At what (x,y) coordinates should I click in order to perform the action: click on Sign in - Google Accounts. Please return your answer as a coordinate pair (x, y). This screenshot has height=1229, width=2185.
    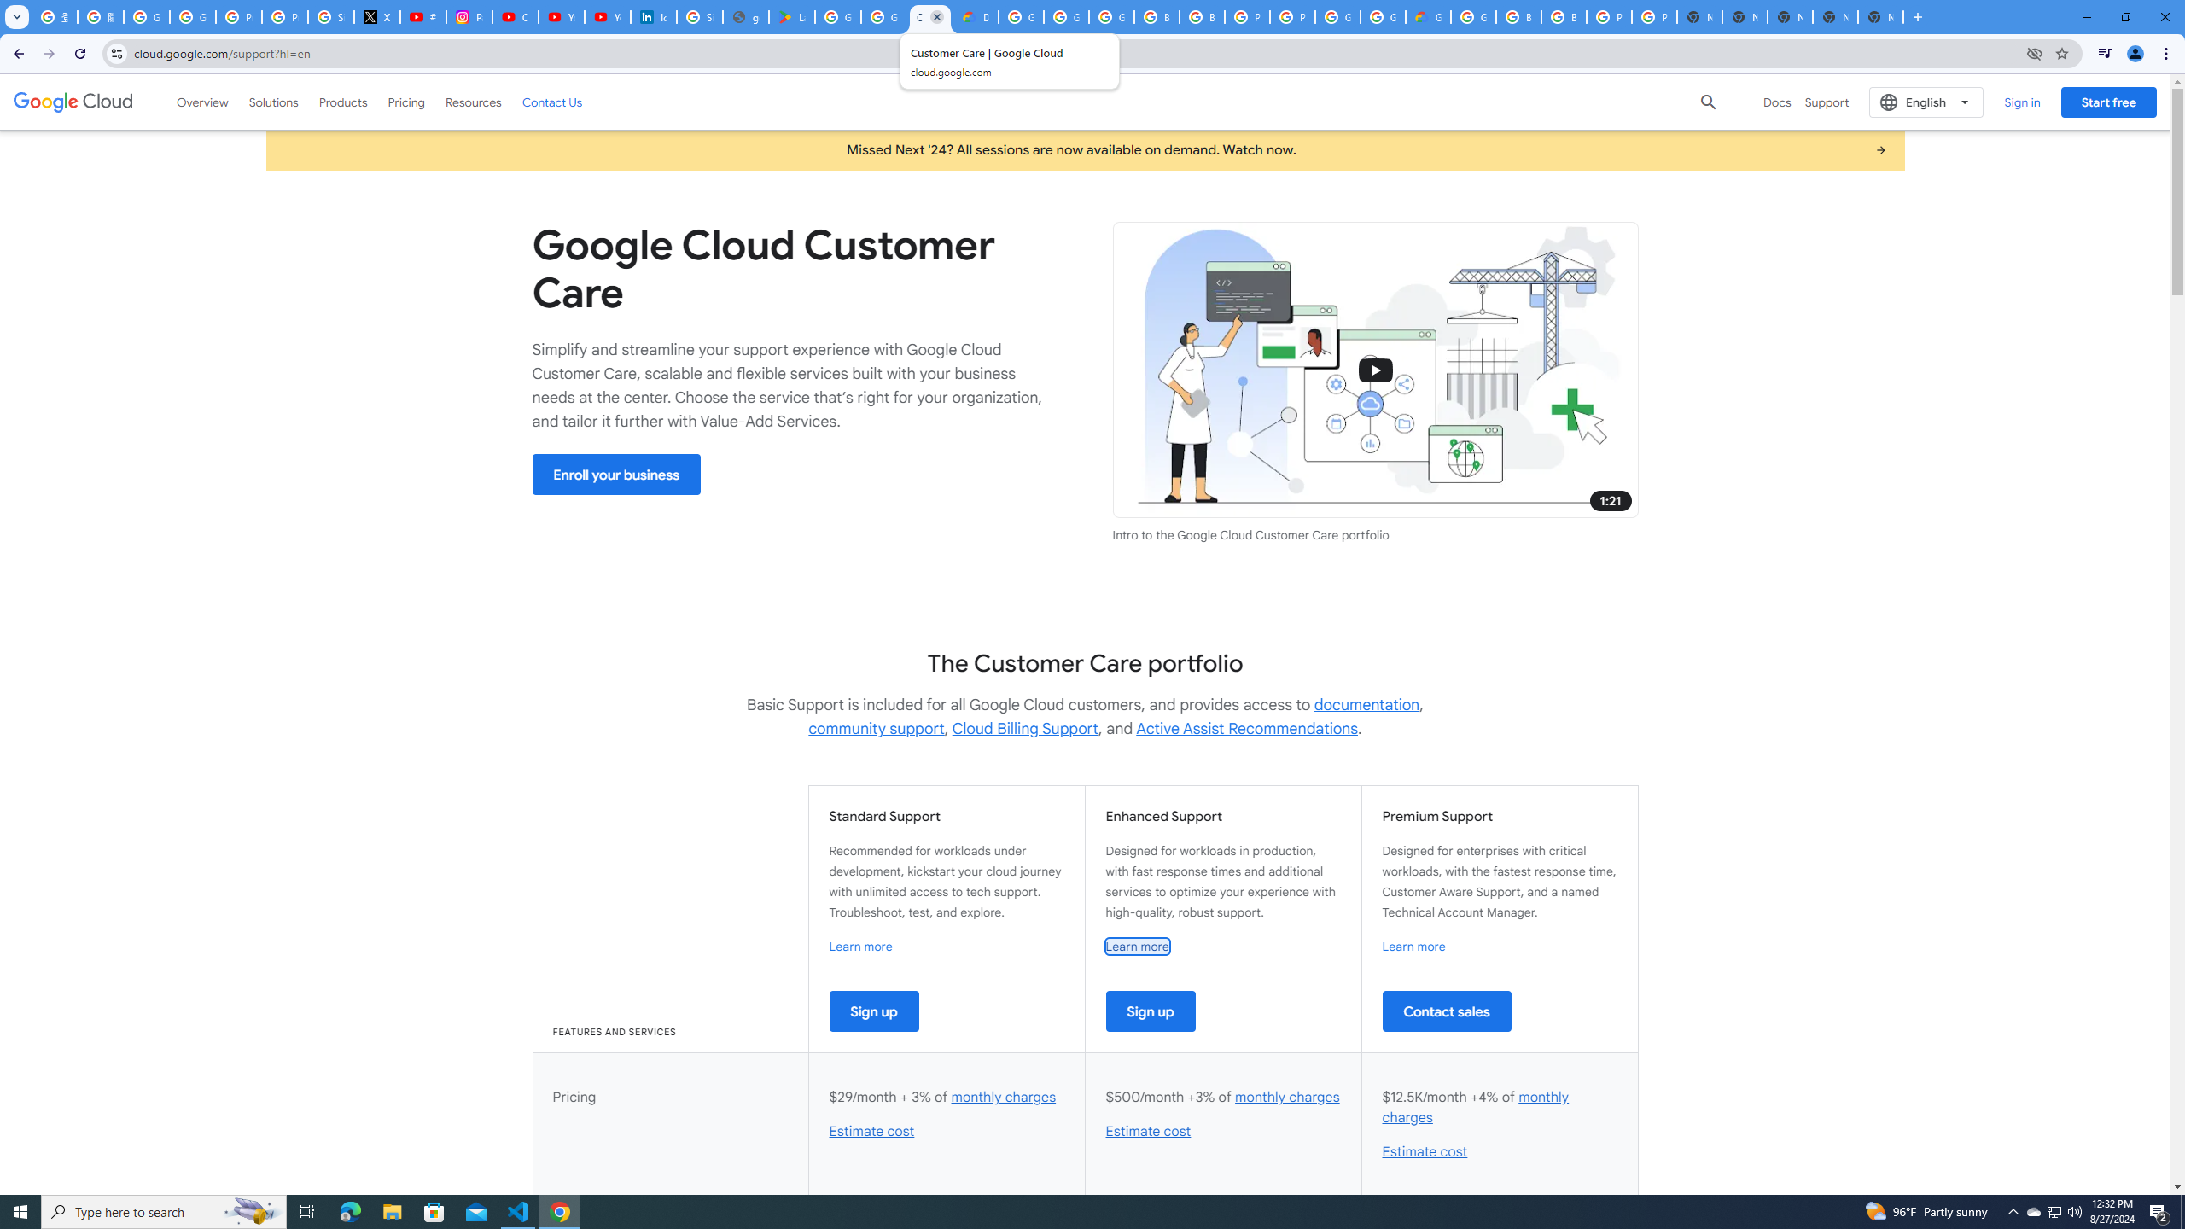
    Looking at the image, I should click on (331, 17).